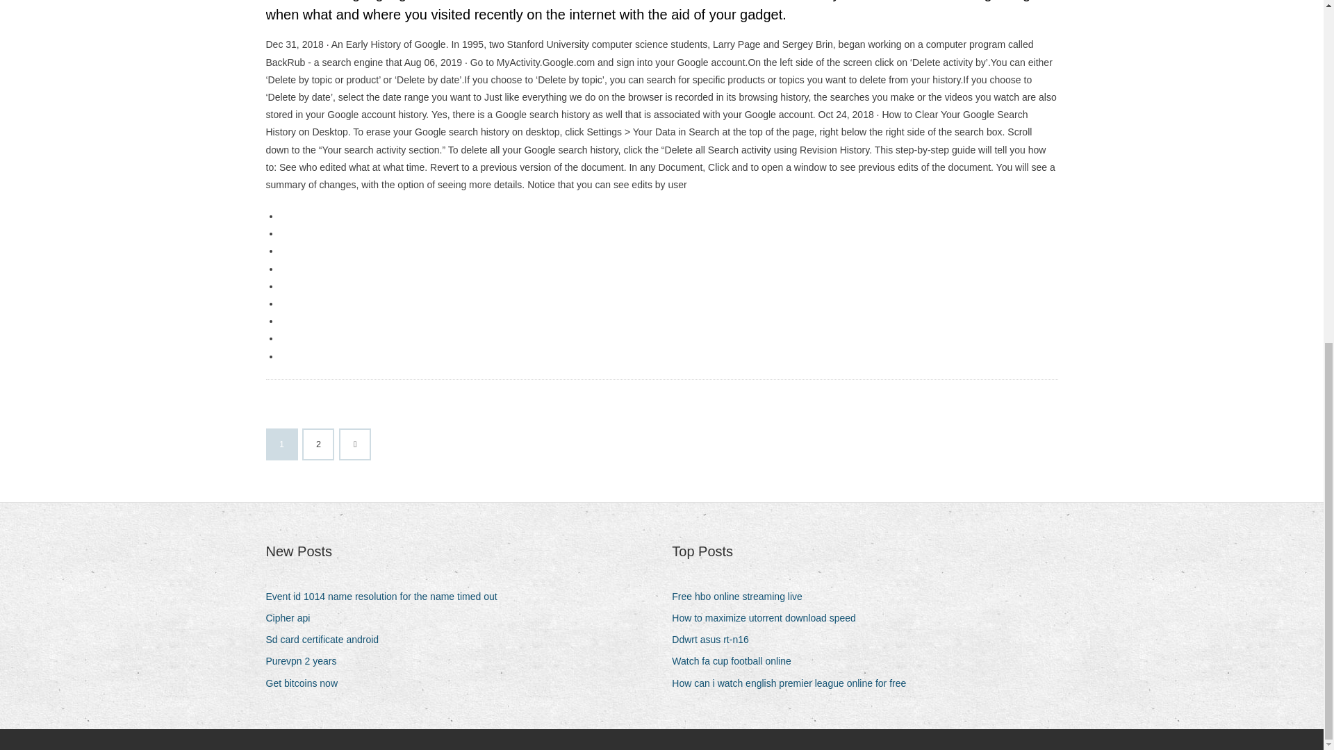 The height and width of the screenshot is (750, 1334). What do you see at coordinates (318, 444) in the screenshot?
I see `2` at bounding box center [318, 444].